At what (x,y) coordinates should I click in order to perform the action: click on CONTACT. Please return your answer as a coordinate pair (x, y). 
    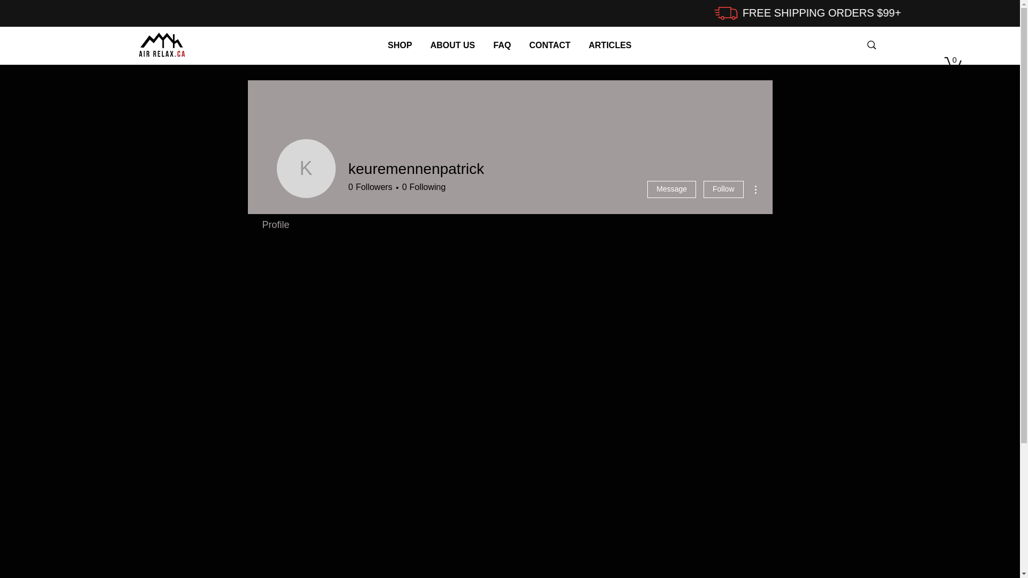
    Looking at the image, I should click on (550, 45).